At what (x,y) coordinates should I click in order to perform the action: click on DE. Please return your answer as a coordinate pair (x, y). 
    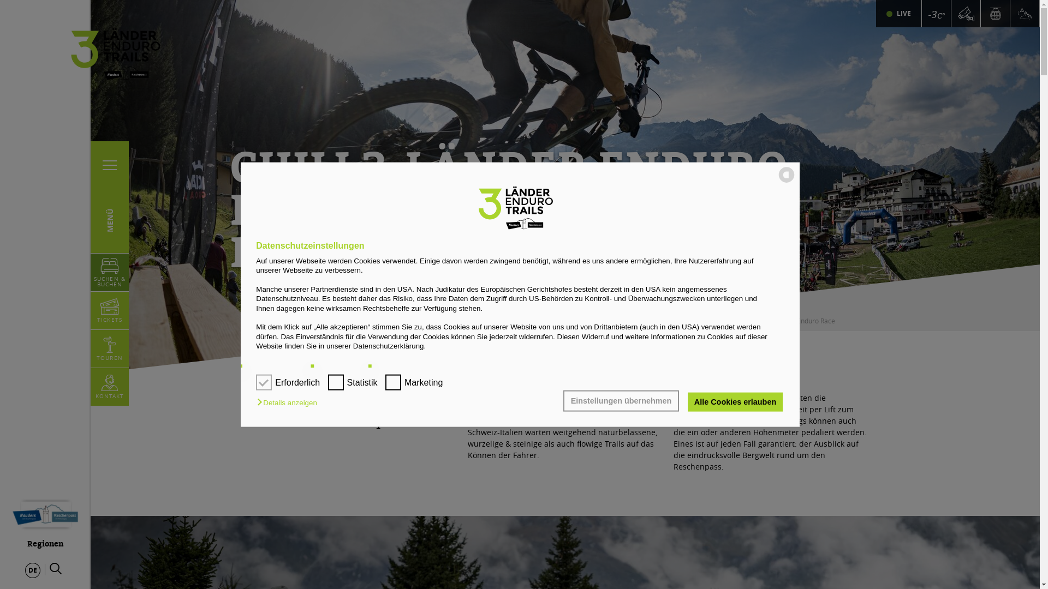
    Looking at the image, I should click on (33, 570).